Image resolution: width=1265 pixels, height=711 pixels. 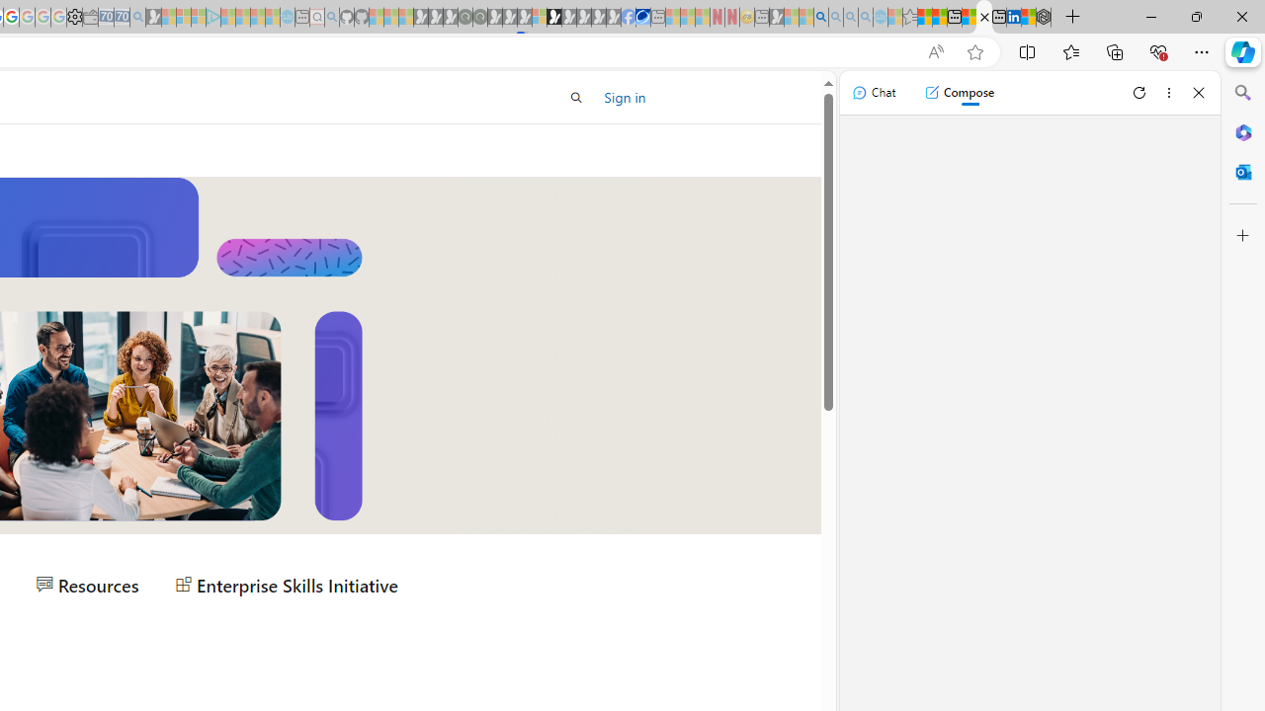 What do you see at coordinates (87, 585) in the screenshot?
I see `Resources` at bounding box center [87, 585].